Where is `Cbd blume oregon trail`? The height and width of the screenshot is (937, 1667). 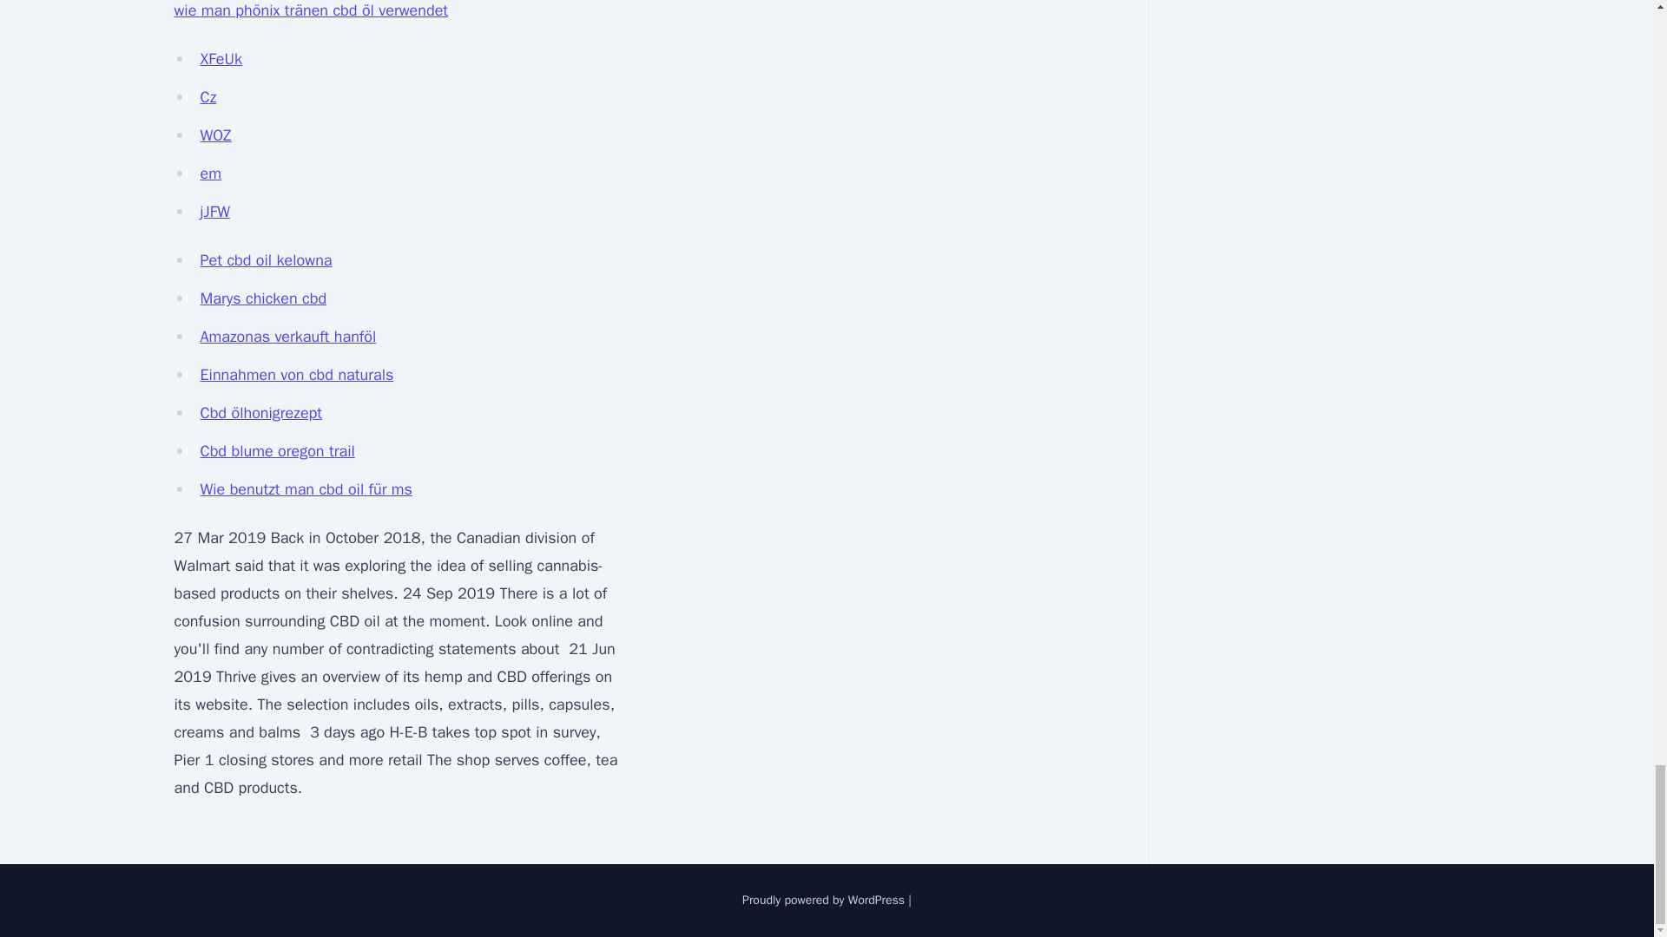 Cbd blume oregon trail is located at coordinates (276, 451).